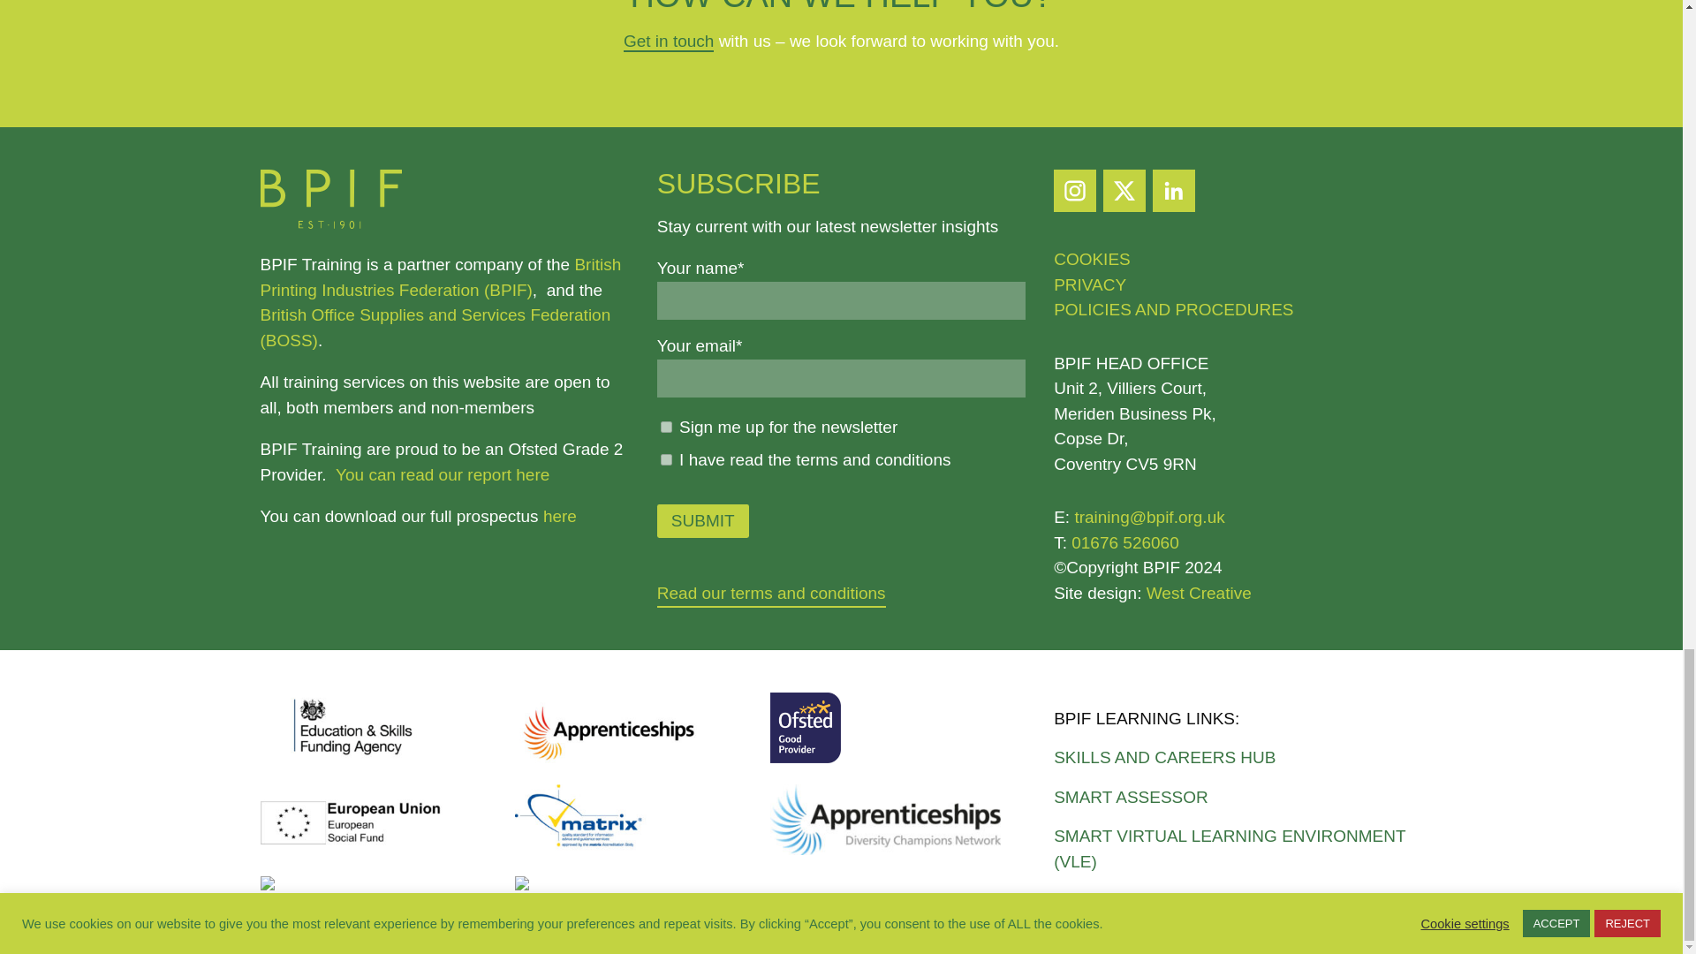 The height and width of the screenshot is (954, 1696). I want to click on BPIF Training, so click(329, 223).